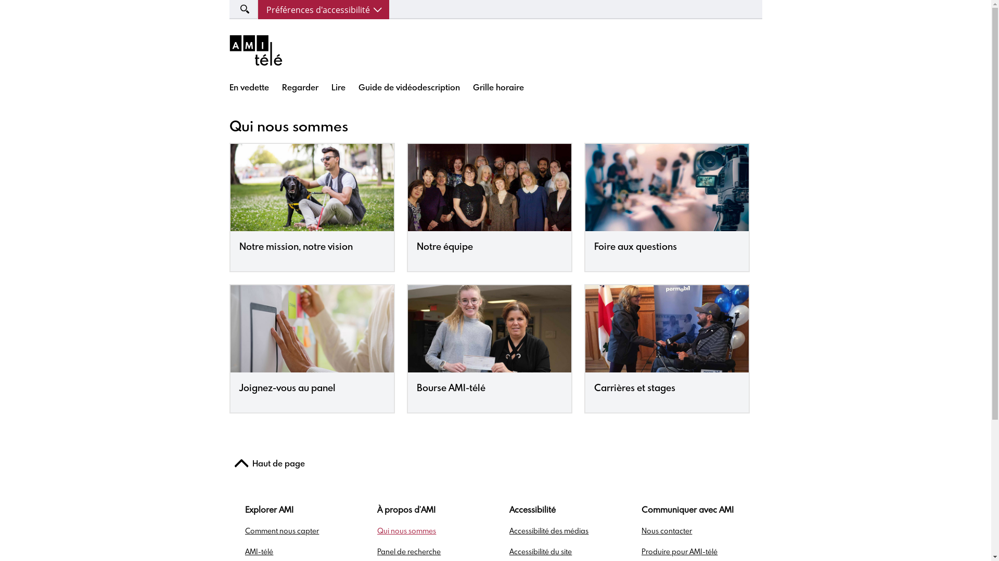 This screenshot has height=561, width=999. What do you see at coordinates (667, 251) in the screenshot?
I see `Foire aux questions` at bounding box center [667, 251].